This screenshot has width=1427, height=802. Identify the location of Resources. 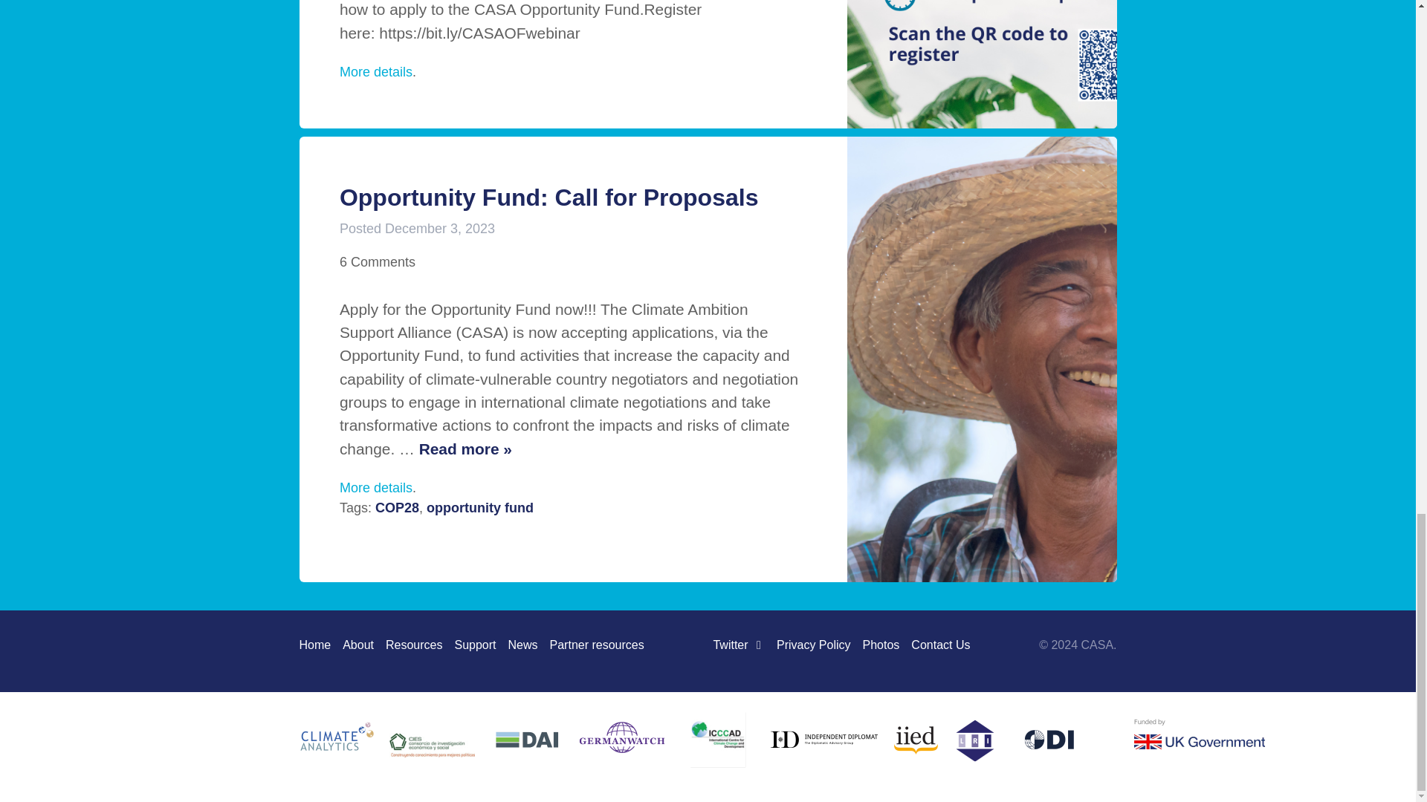
(413, 645).